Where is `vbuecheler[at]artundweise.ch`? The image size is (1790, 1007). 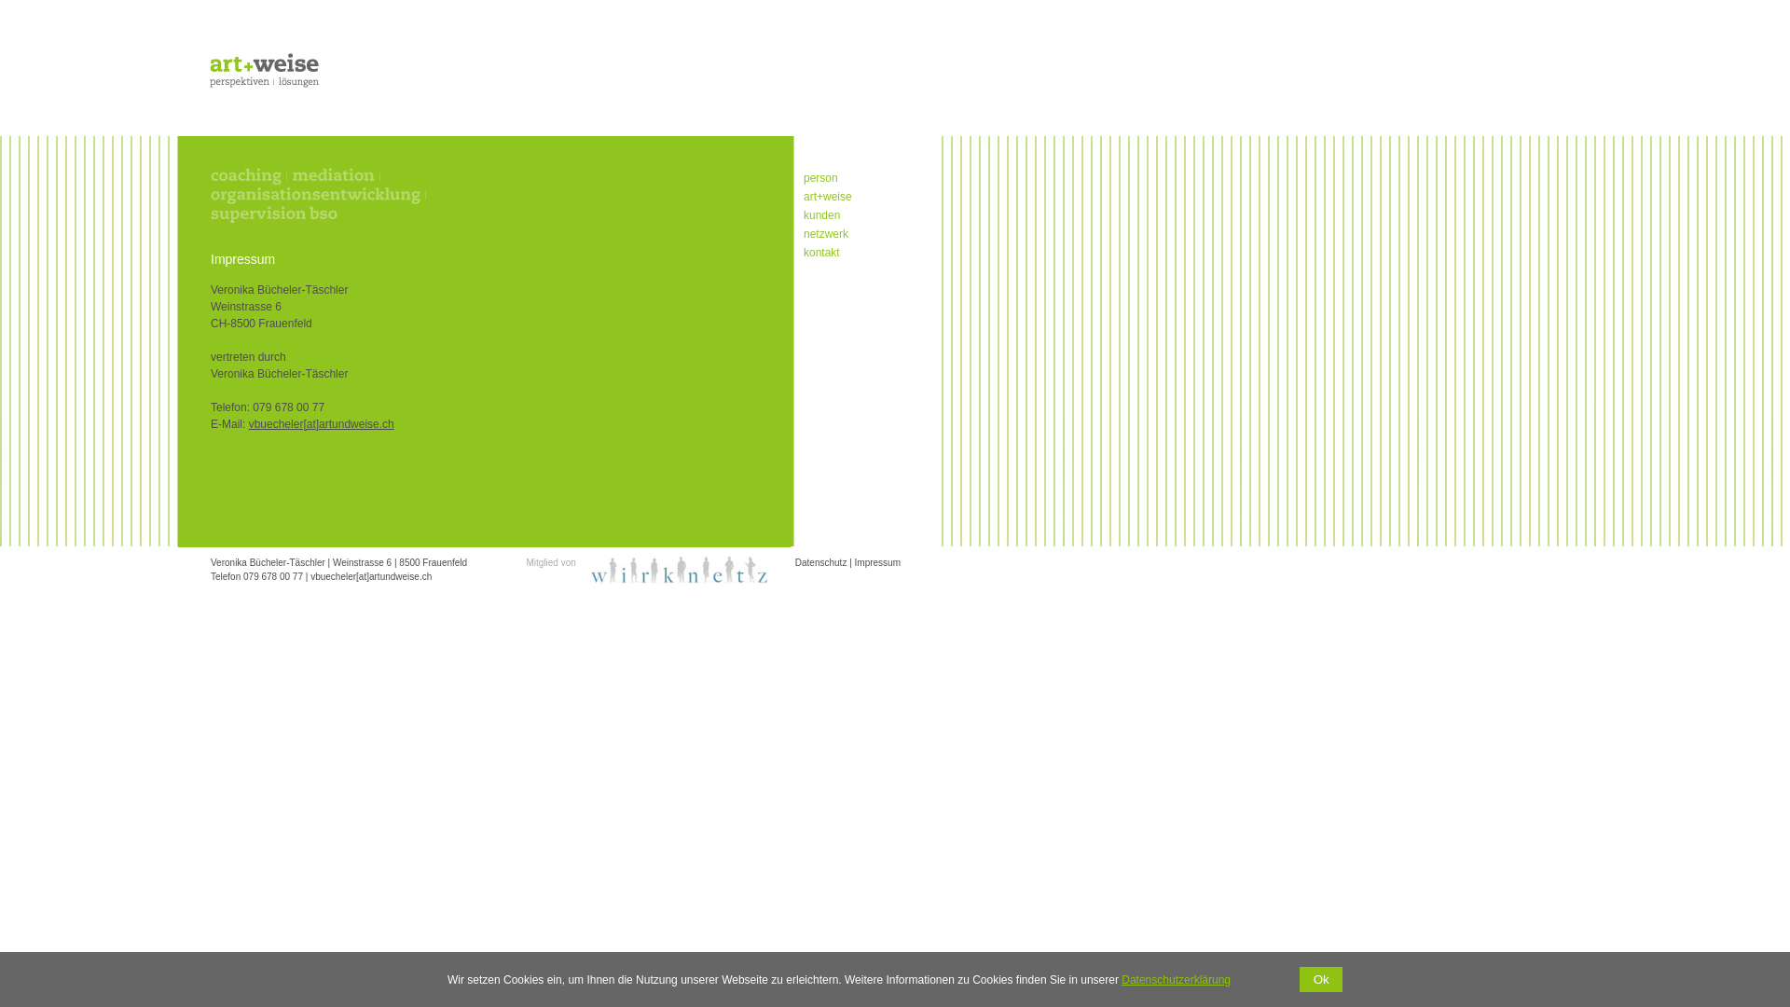
vbuecheler[at]artundweise.ch is located at coordinates (371, 576).